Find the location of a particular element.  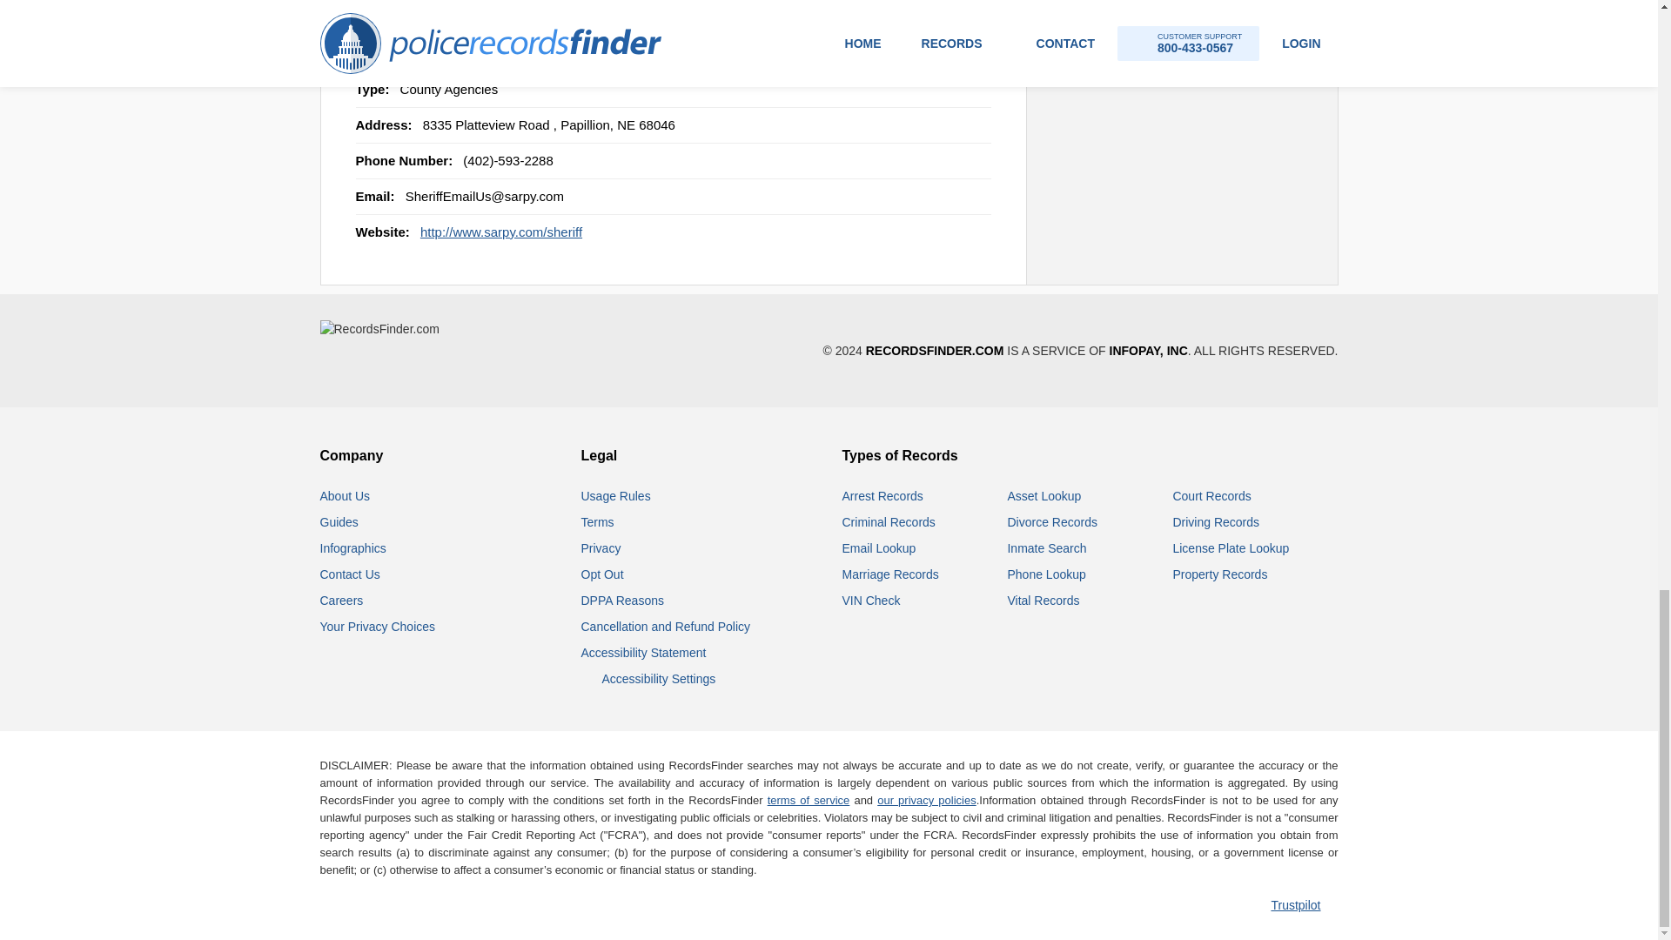

RecordsFinder.com DPPA Reasons is located at coordinates (622, 600).